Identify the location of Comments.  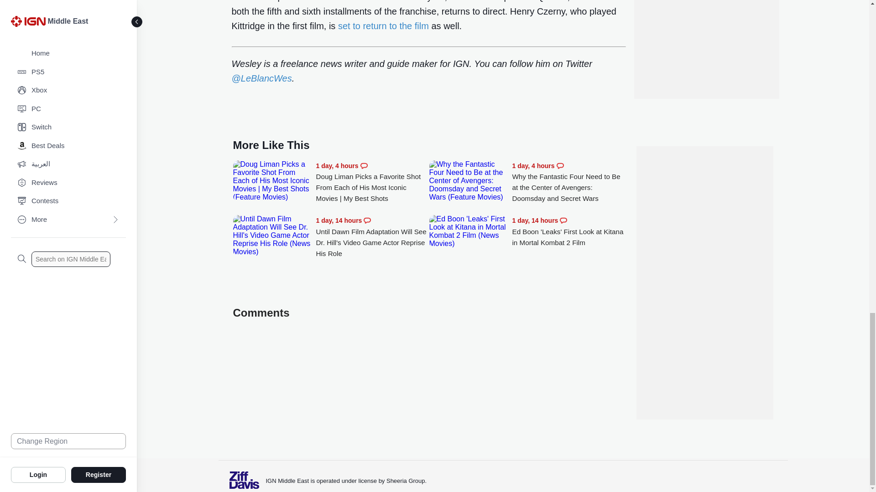
(560, 166).